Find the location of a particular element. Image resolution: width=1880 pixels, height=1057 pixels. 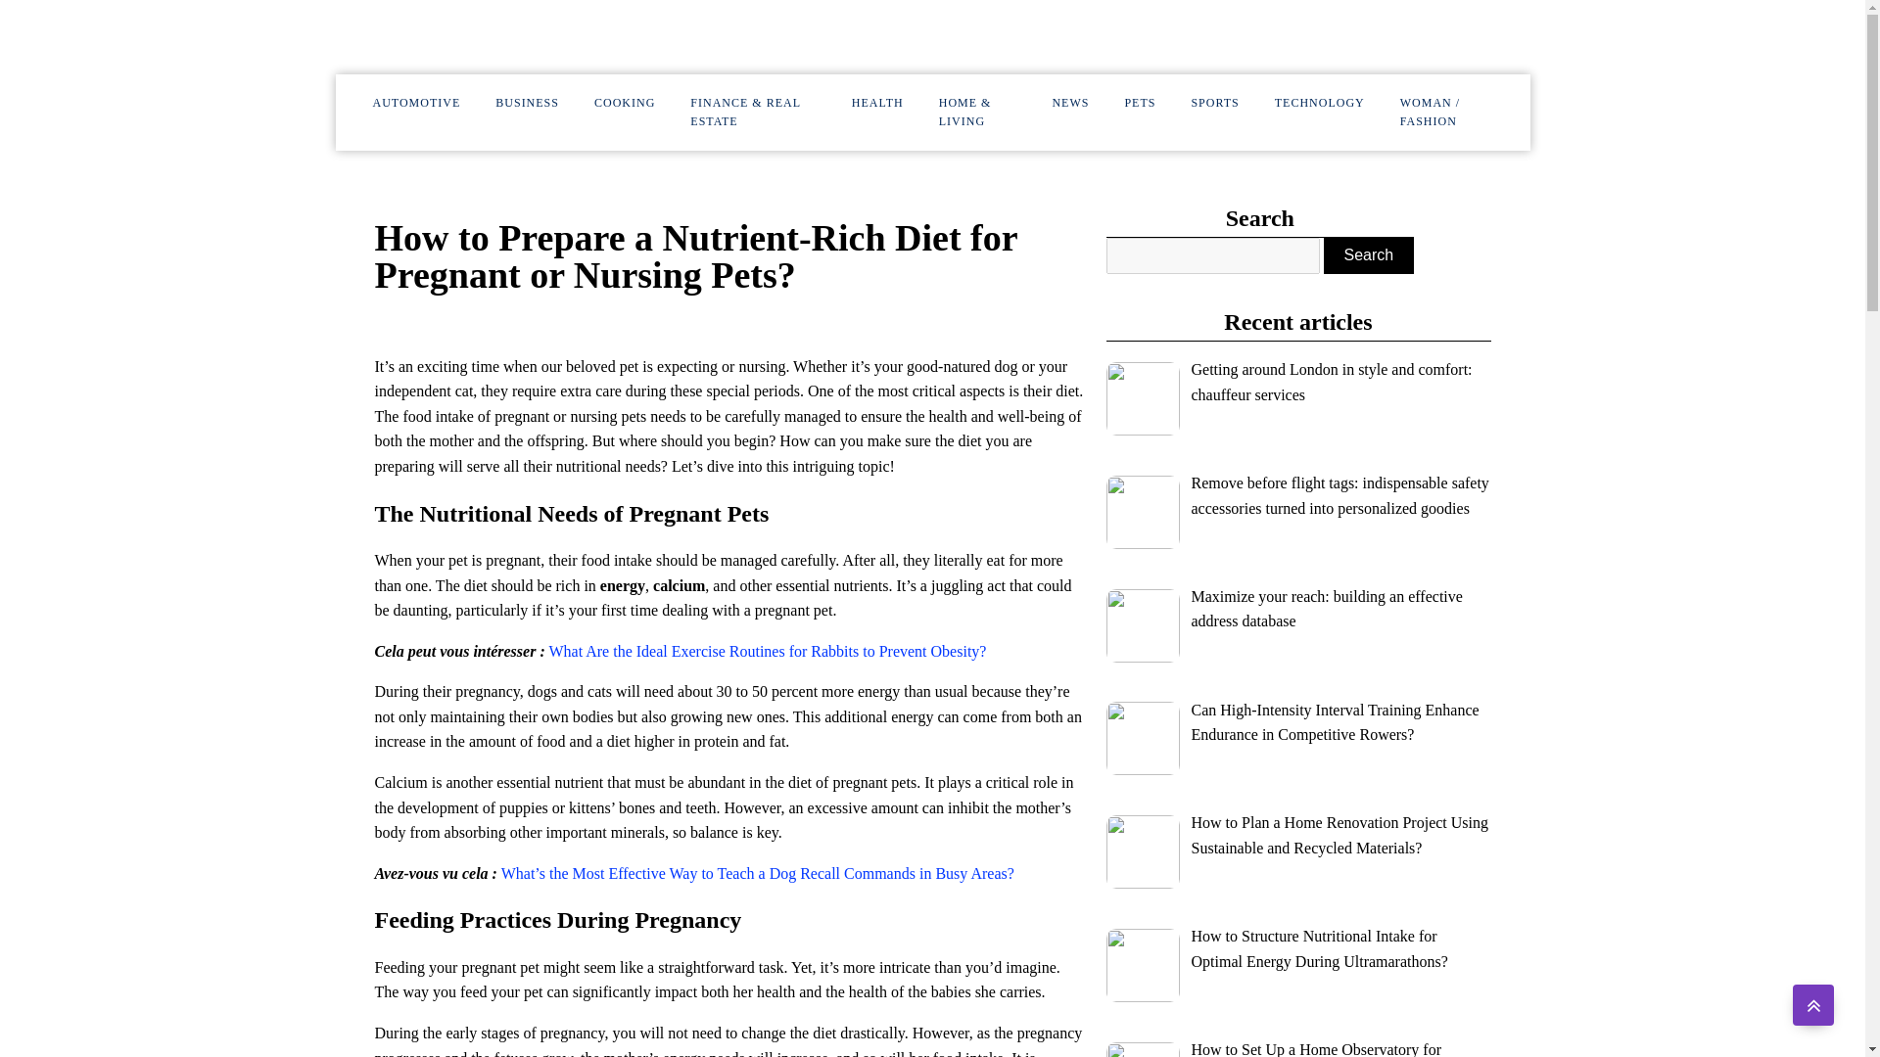

PETS is located at coordinates (1140, 103).